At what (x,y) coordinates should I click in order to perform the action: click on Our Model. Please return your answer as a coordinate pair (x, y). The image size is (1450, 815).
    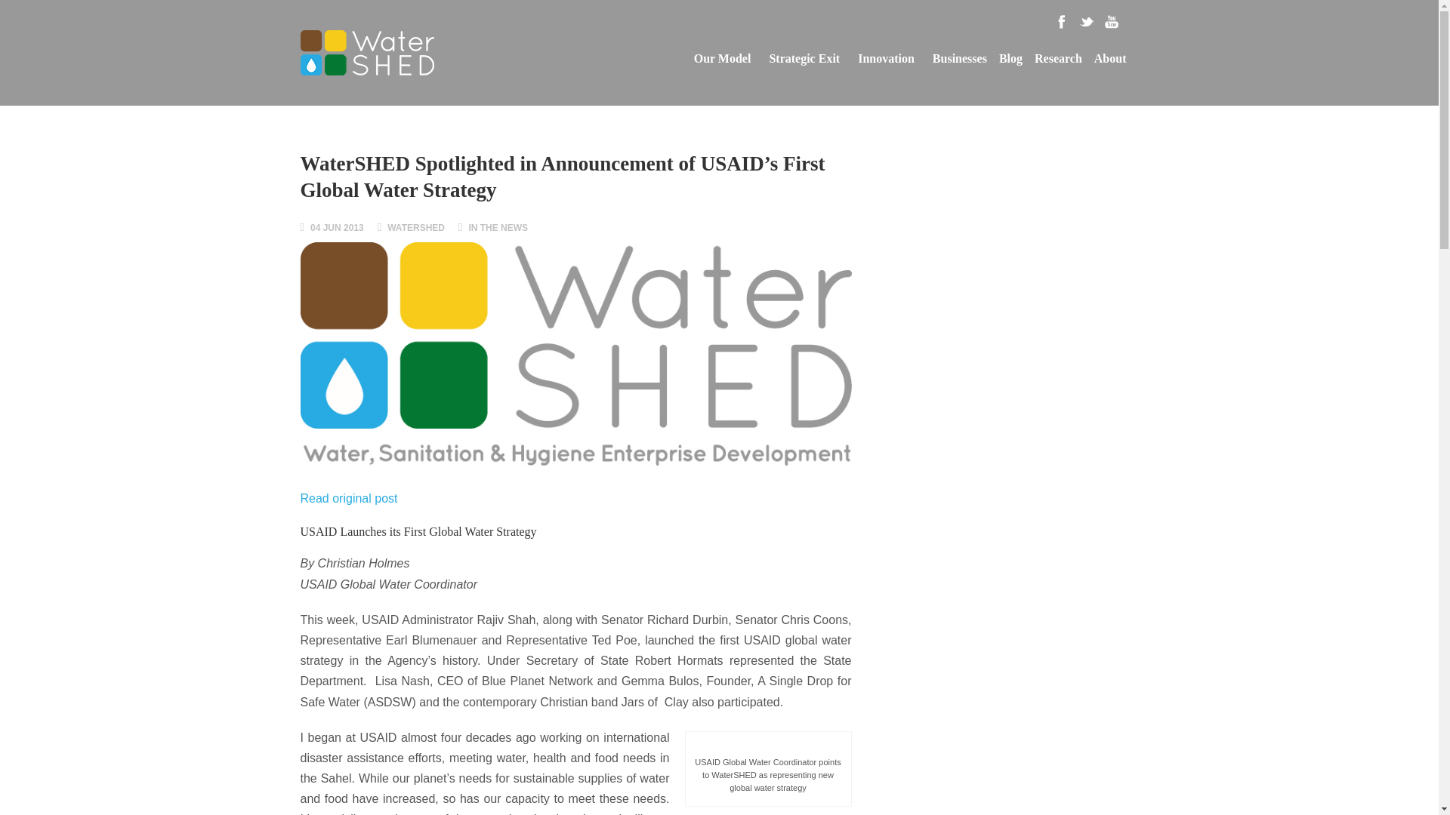
    Looking at the image, I should click on (722, 59).